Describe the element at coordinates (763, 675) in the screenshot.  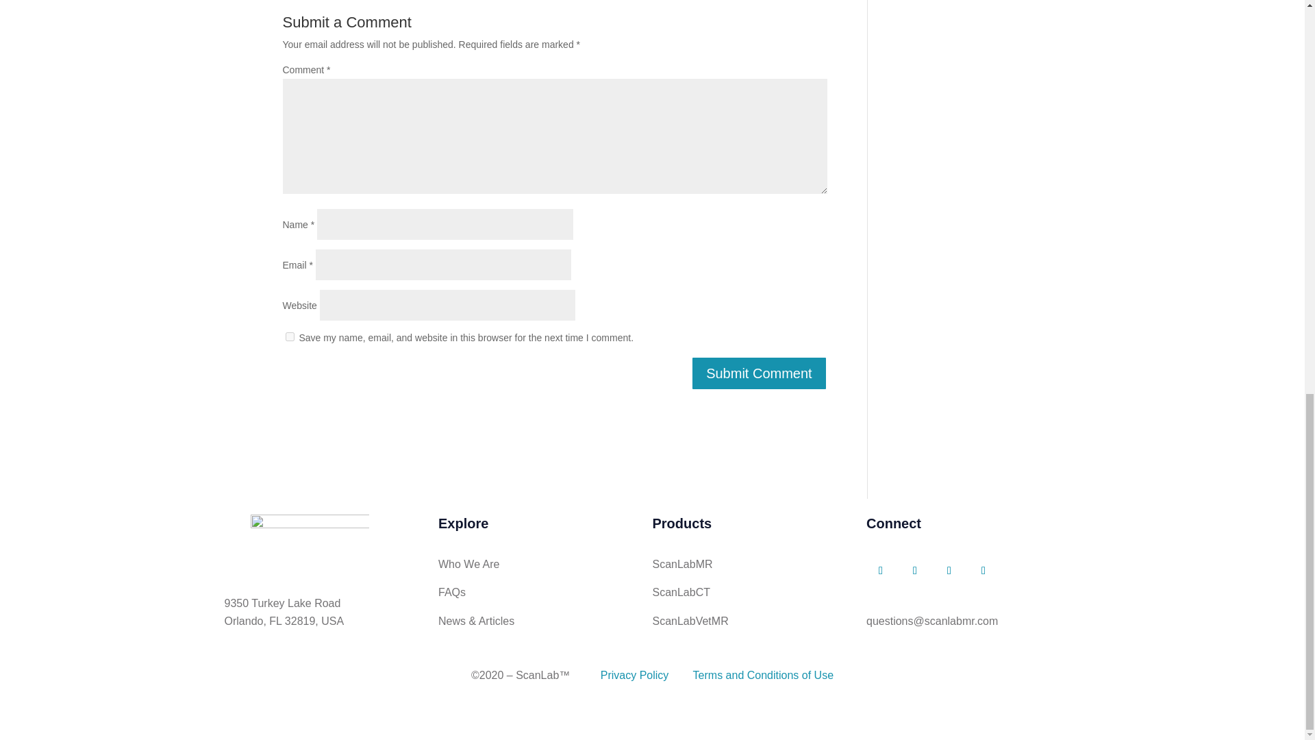
I see `Terms and Conditions of Use` at that location.